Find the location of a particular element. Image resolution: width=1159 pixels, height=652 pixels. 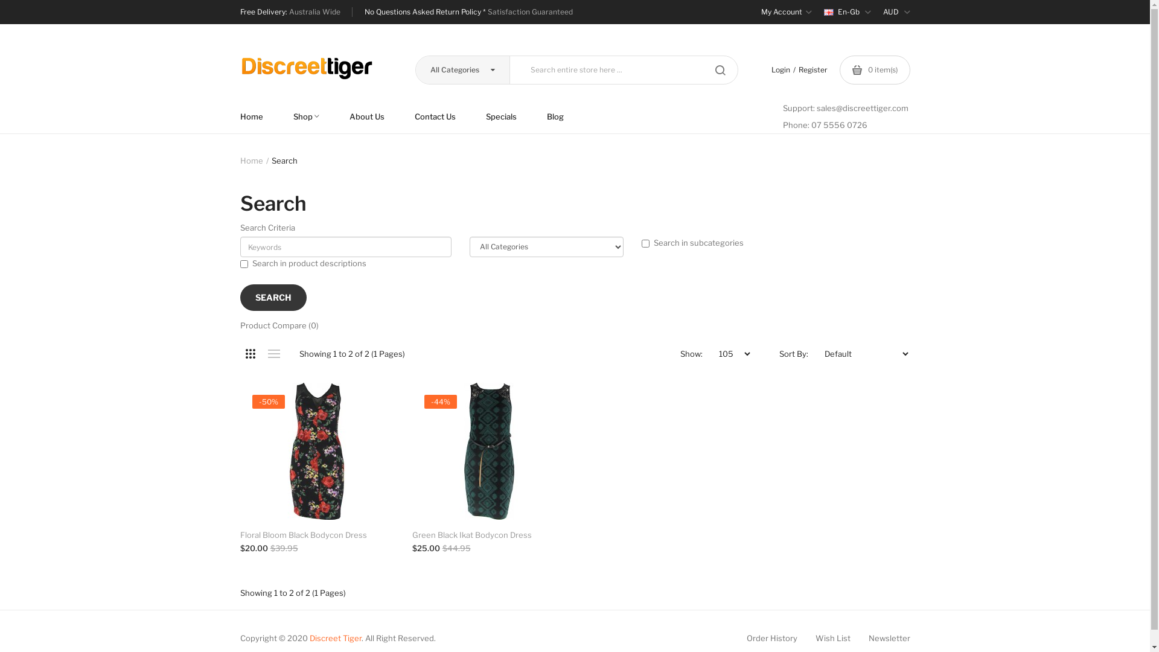

Discreet Tiger is located at coordinates (335, 638).